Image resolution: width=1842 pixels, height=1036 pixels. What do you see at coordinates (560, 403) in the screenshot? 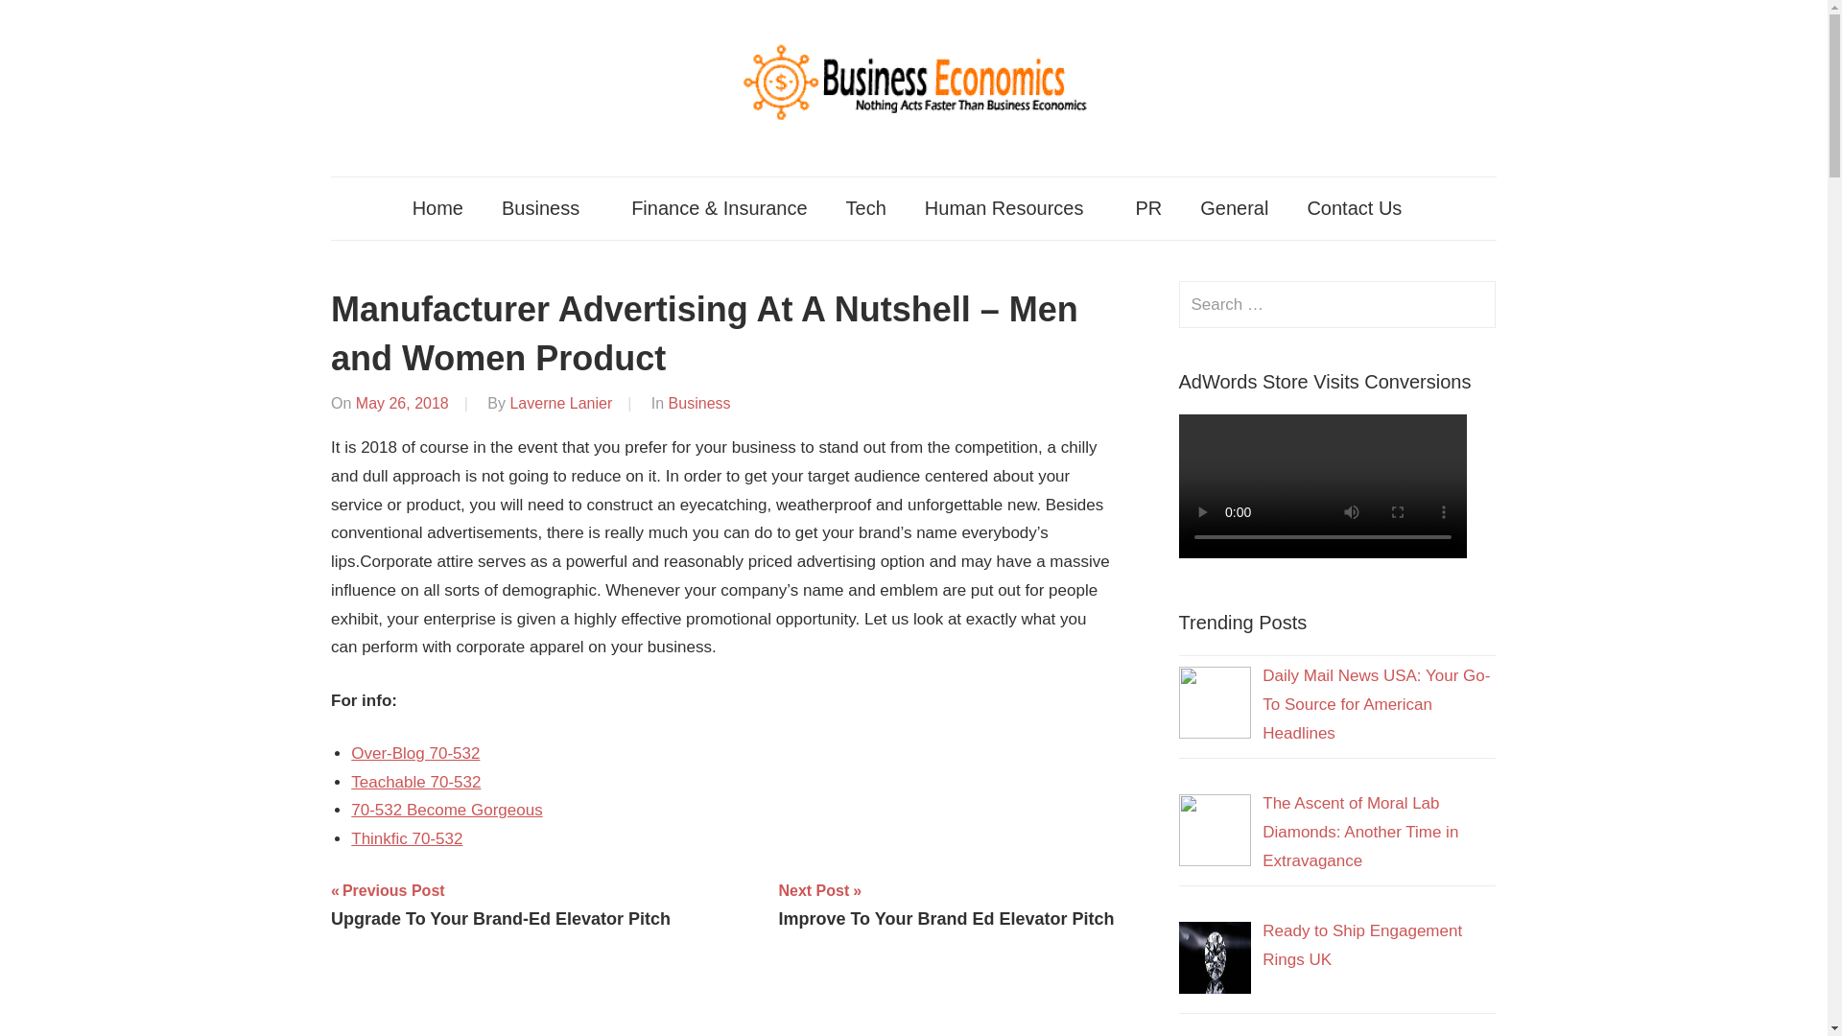
I see `Thinkfic 70-532` at bounding box center [560, 403].